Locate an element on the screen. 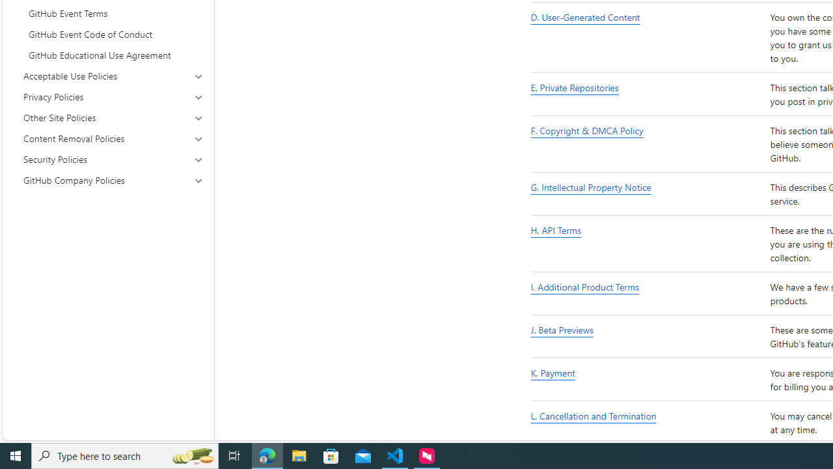  Security Policies is located at coordinates (113, 159).